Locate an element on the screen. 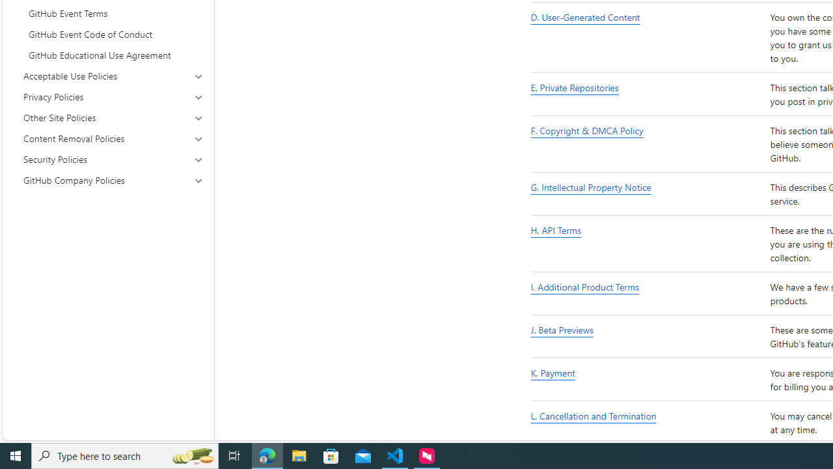  Security Policies is located at coordinates (113, 159).